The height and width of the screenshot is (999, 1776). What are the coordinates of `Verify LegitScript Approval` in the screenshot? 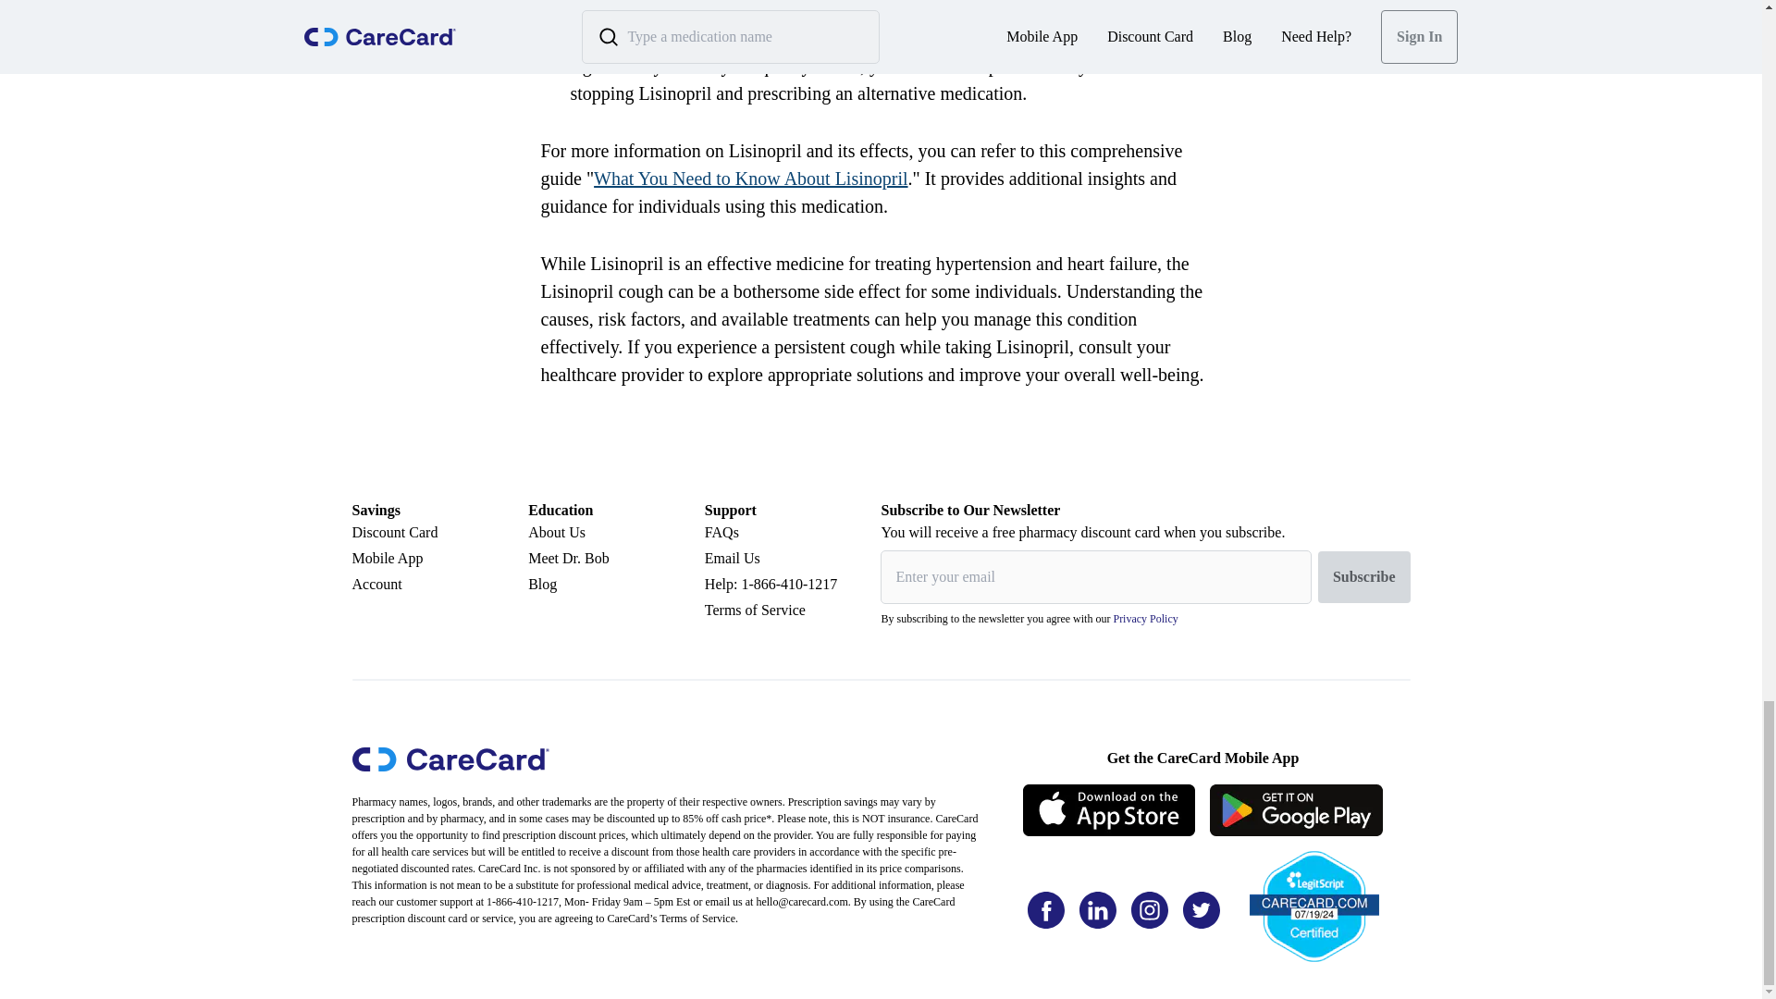 It's located at (1313, 899).